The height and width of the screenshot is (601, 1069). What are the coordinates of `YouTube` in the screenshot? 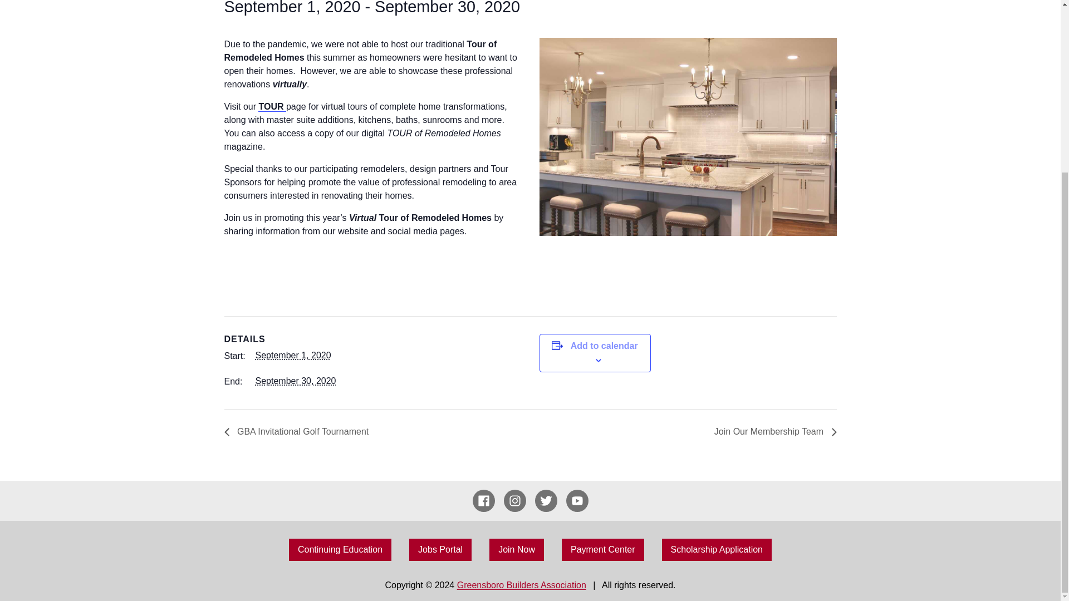 It's located at (577, 501).